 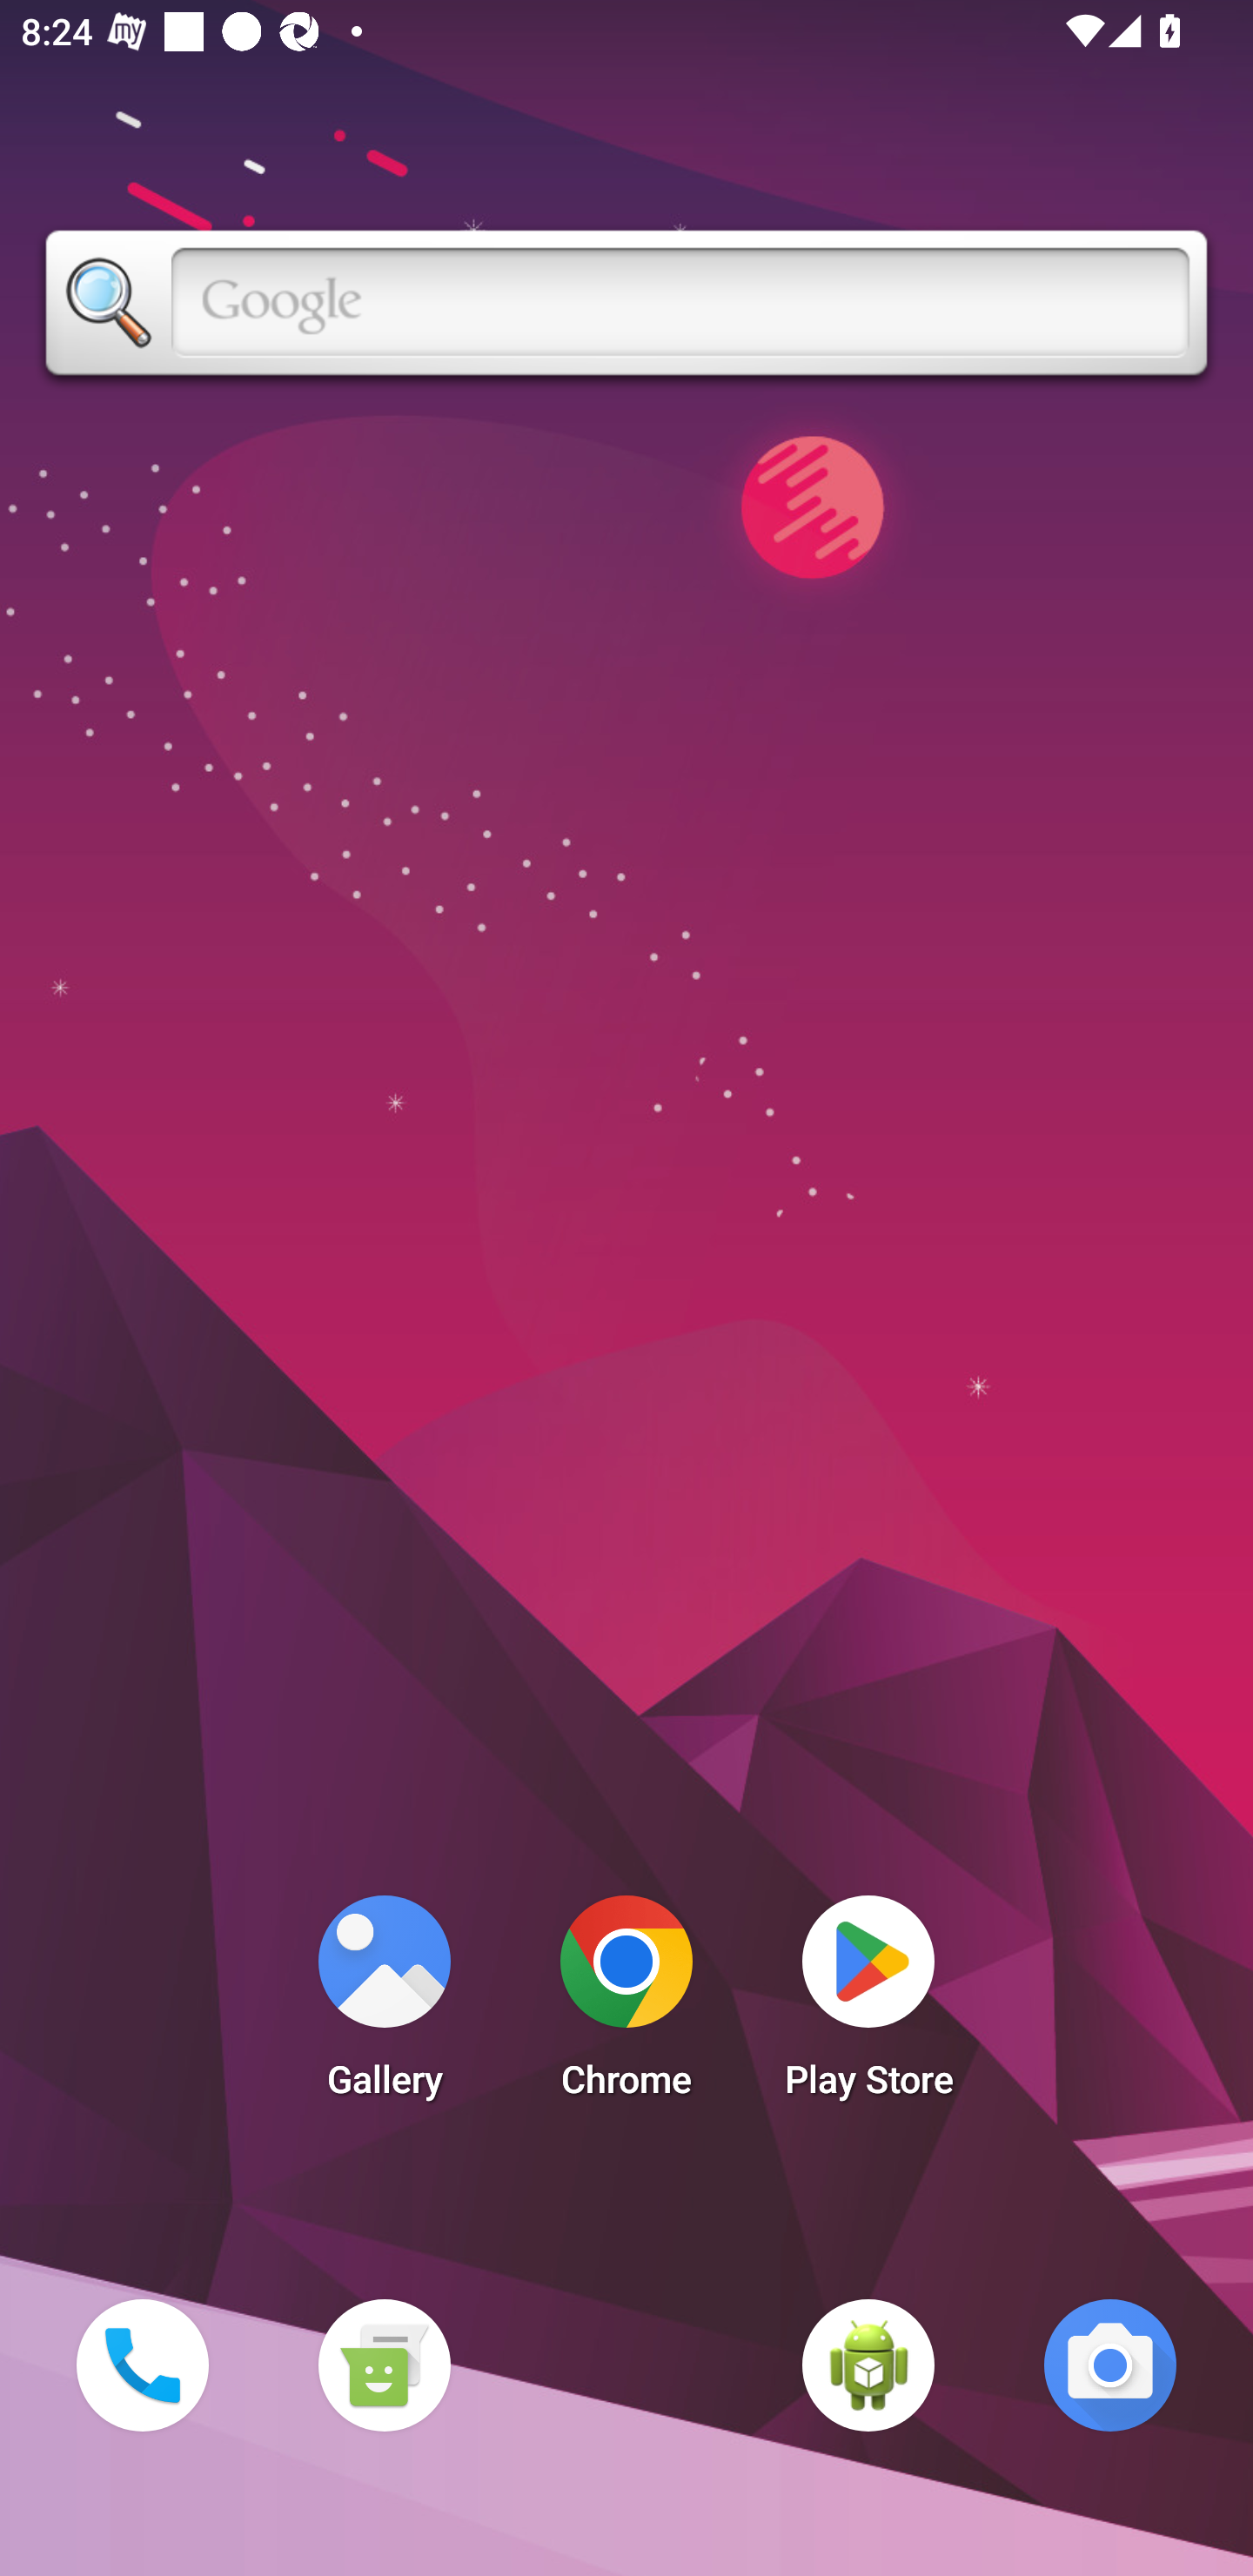 I want to click on Phone, so click(x=142, y=2365).